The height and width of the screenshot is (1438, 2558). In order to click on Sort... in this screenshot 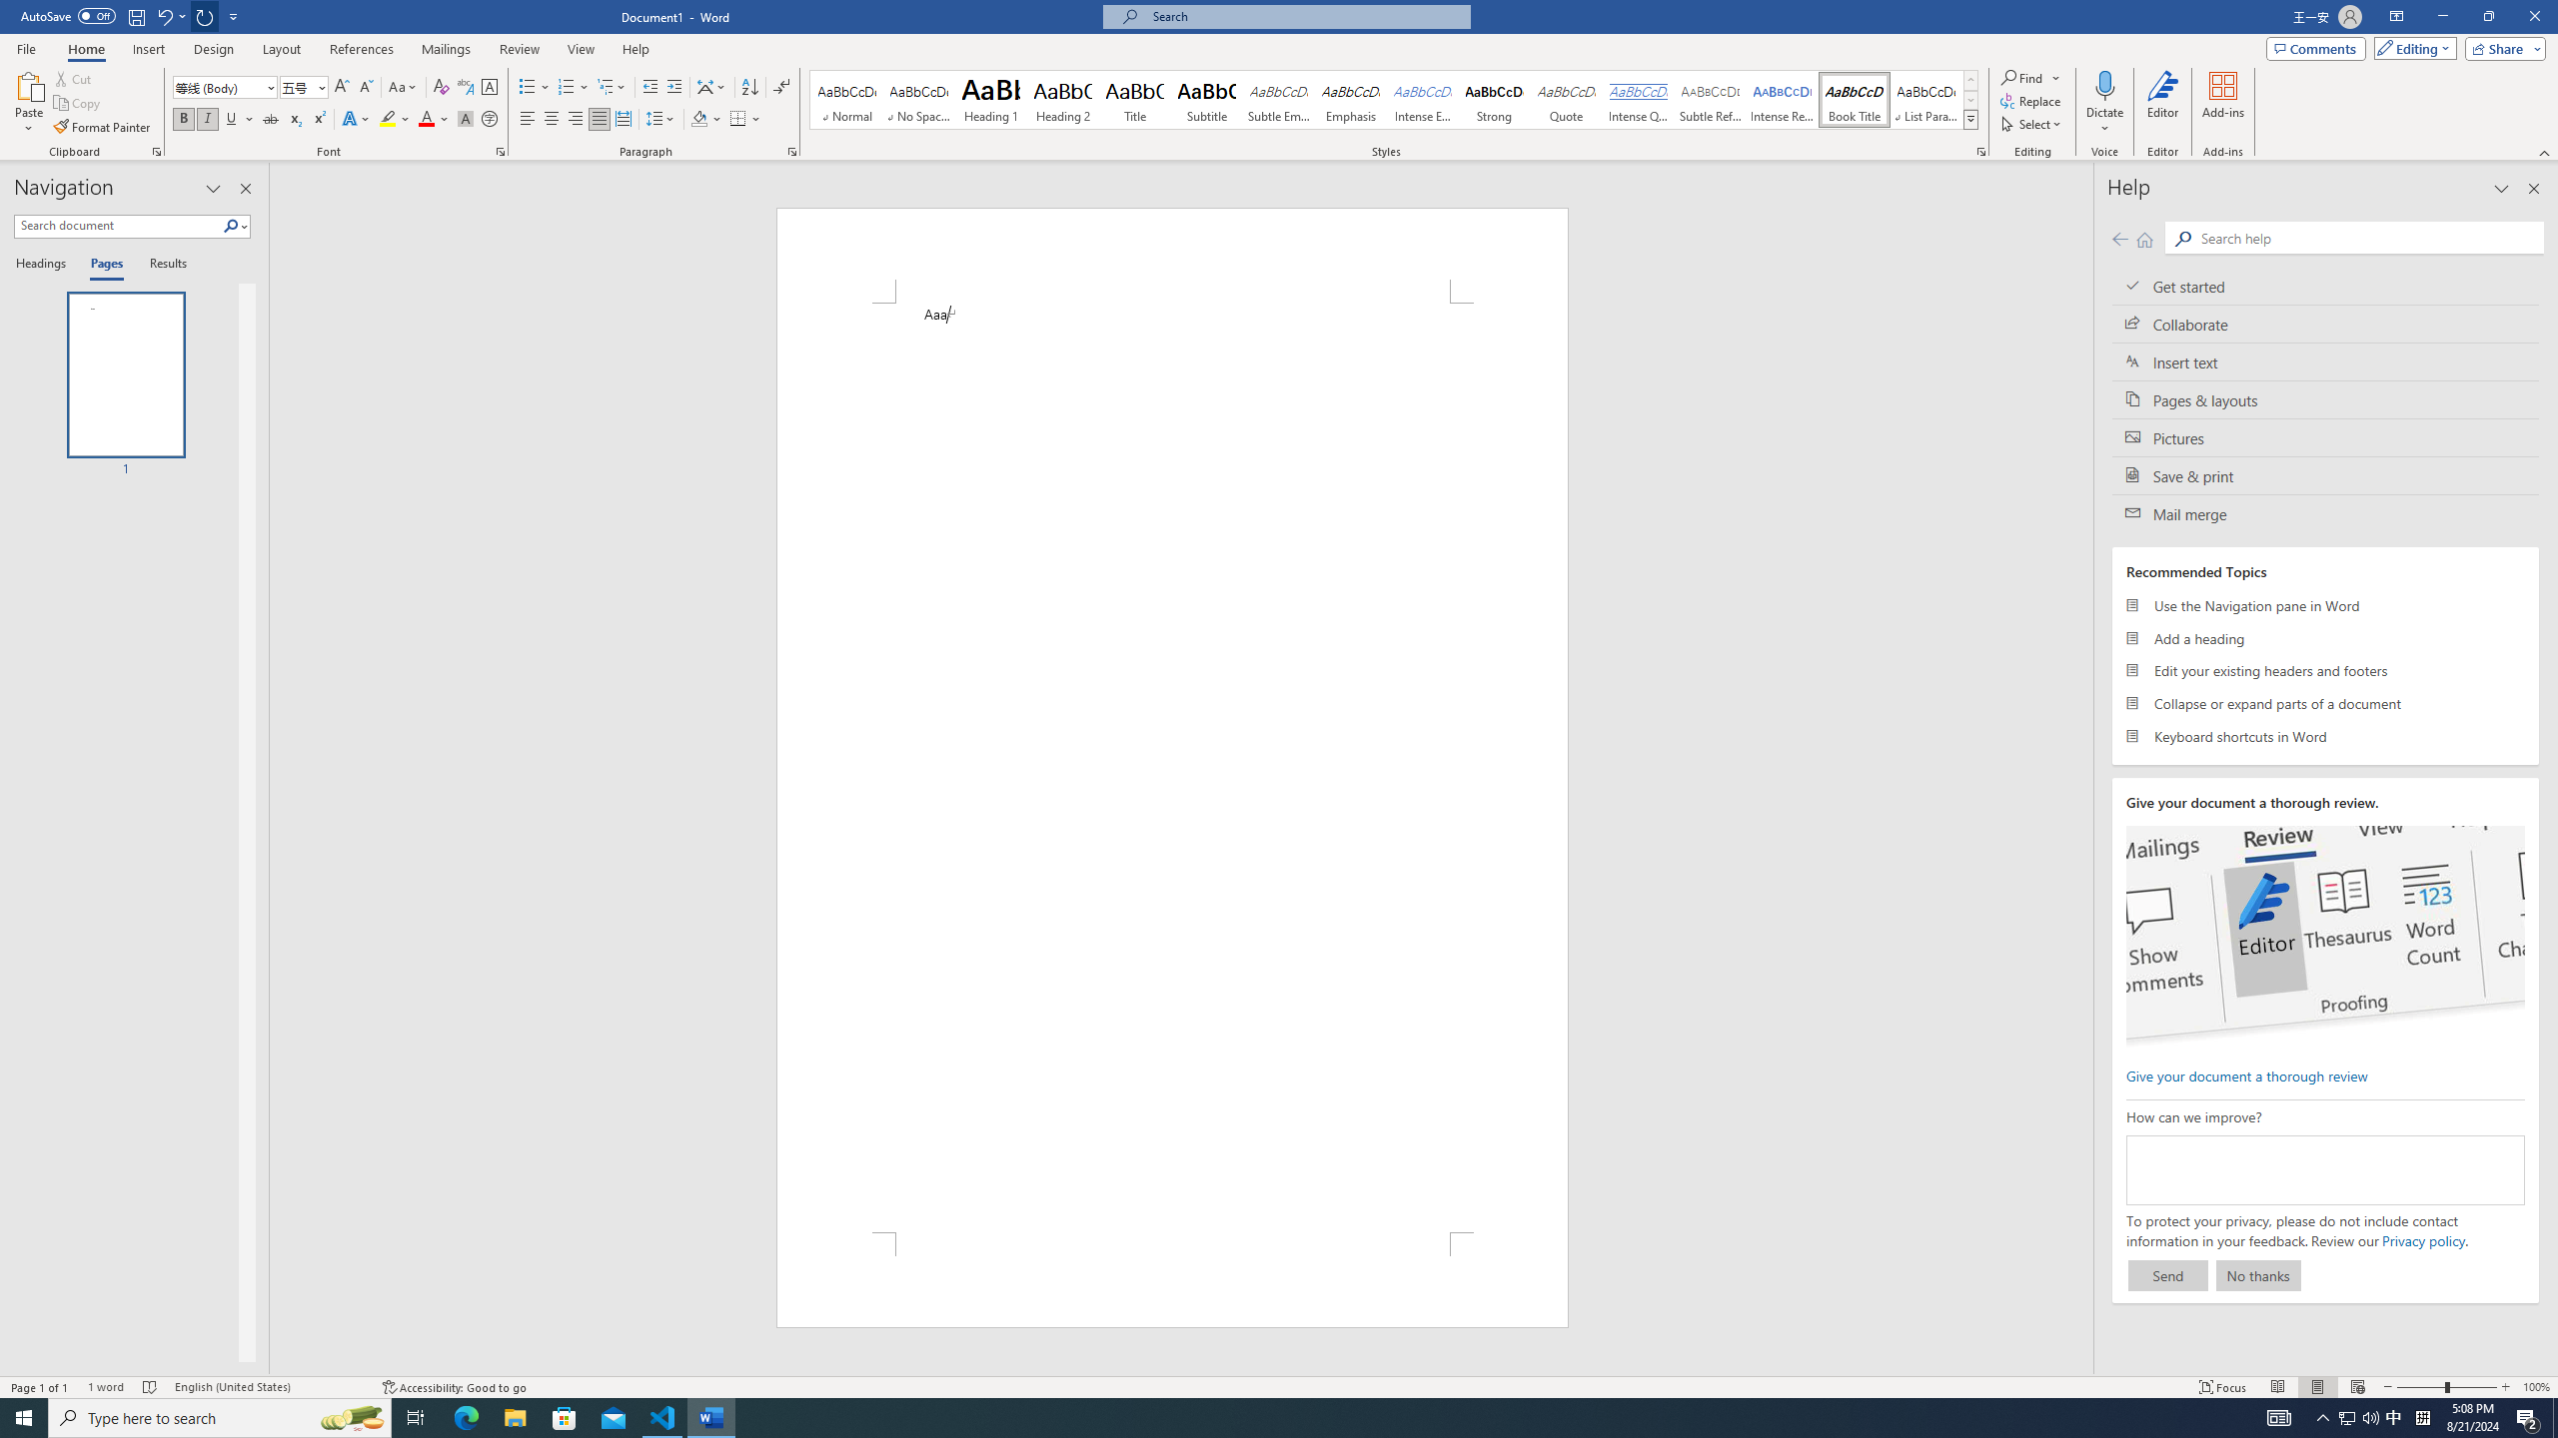, I will do `click(749, 88)`.